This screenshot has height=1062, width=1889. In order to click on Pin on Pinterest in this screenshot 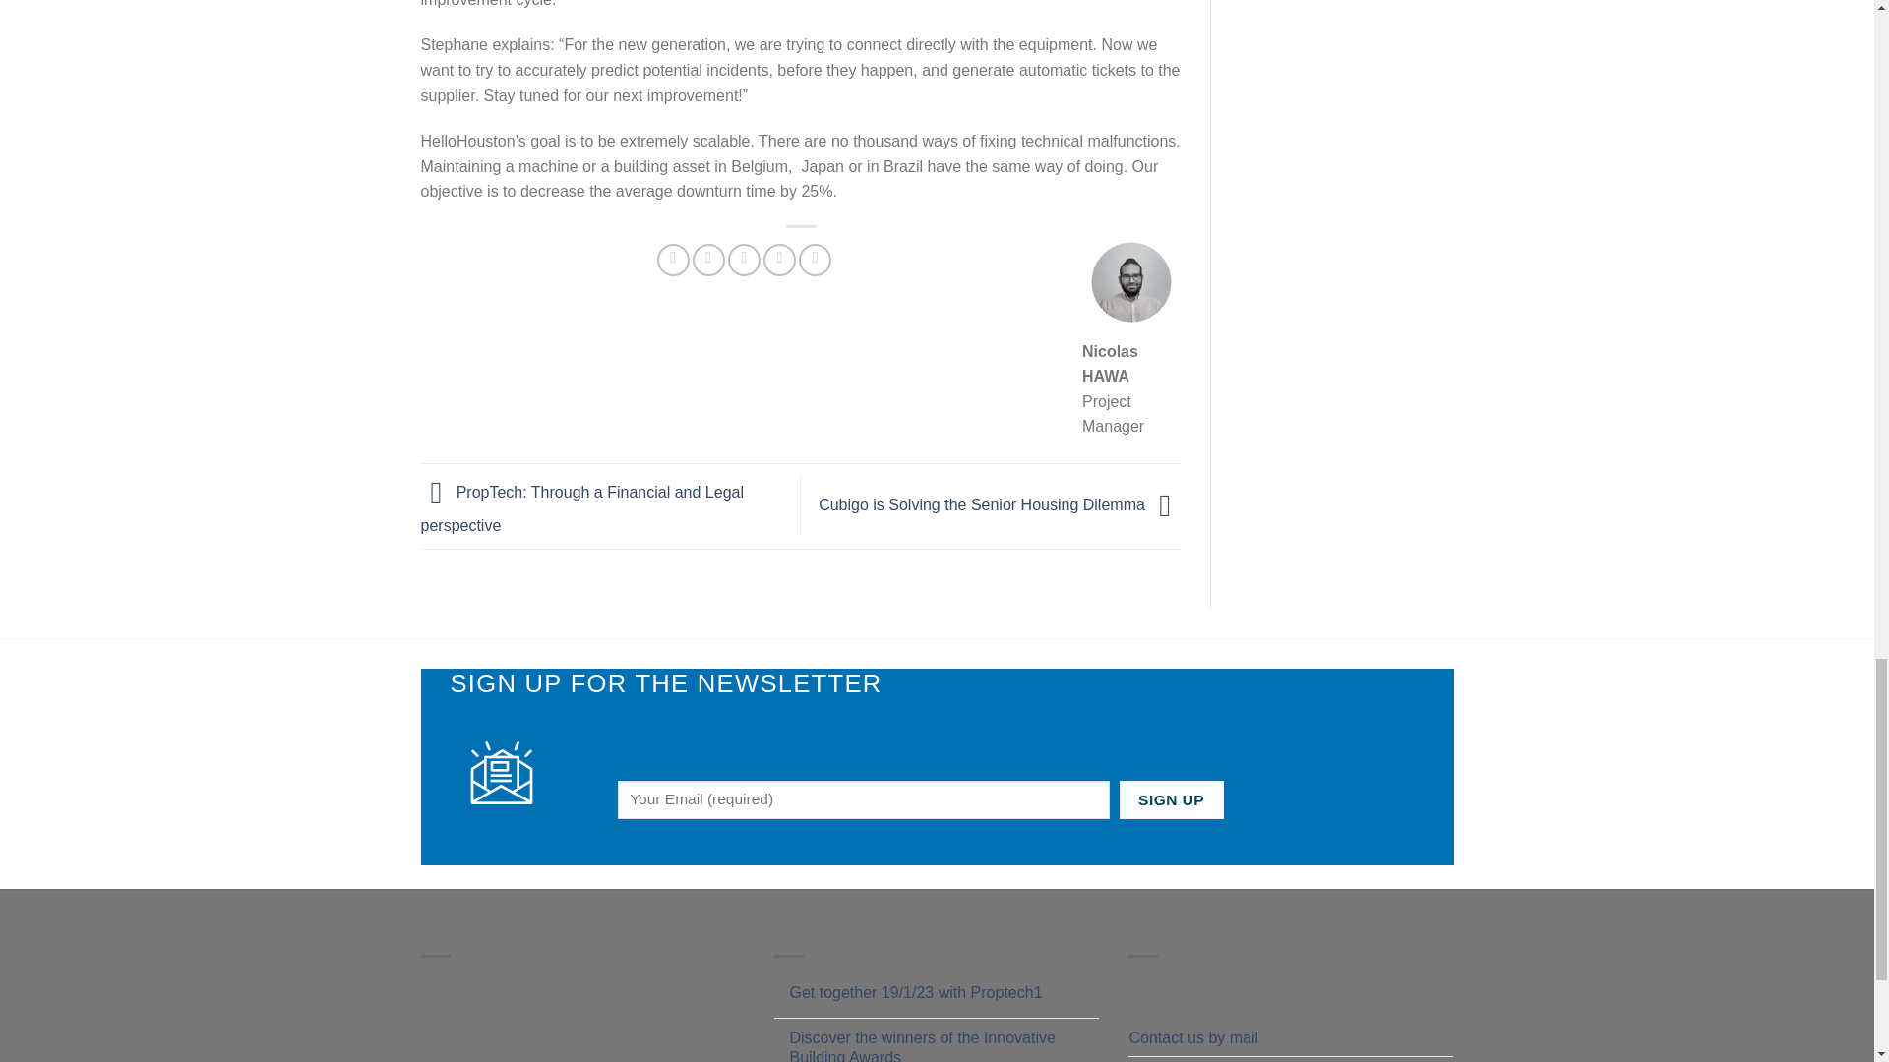, I will do `click(779, 260)`.